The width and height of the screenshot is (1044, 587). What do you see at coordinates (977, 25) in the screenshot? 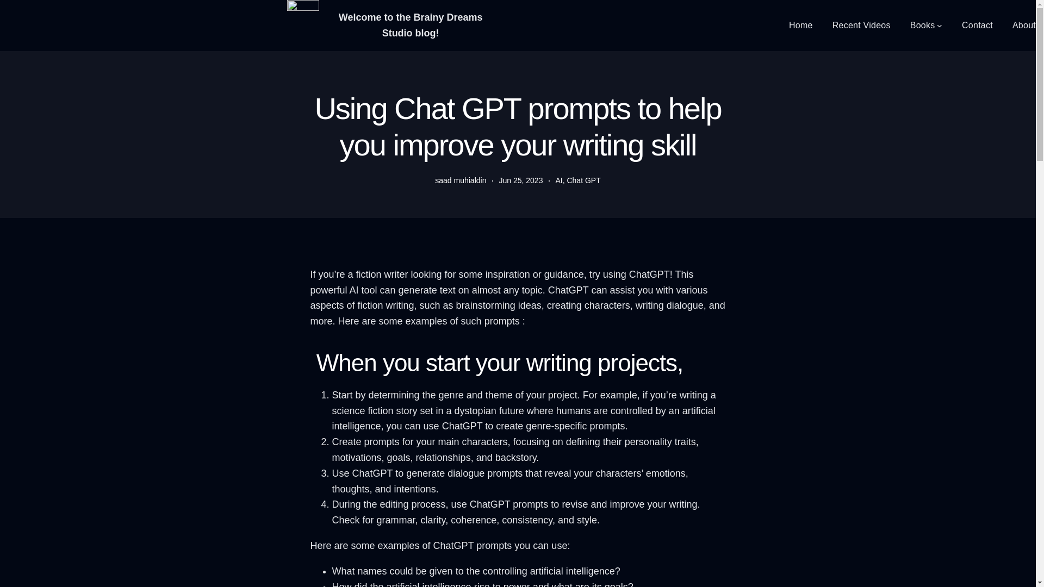
I see `Contact` at bounding box center [977, 25].